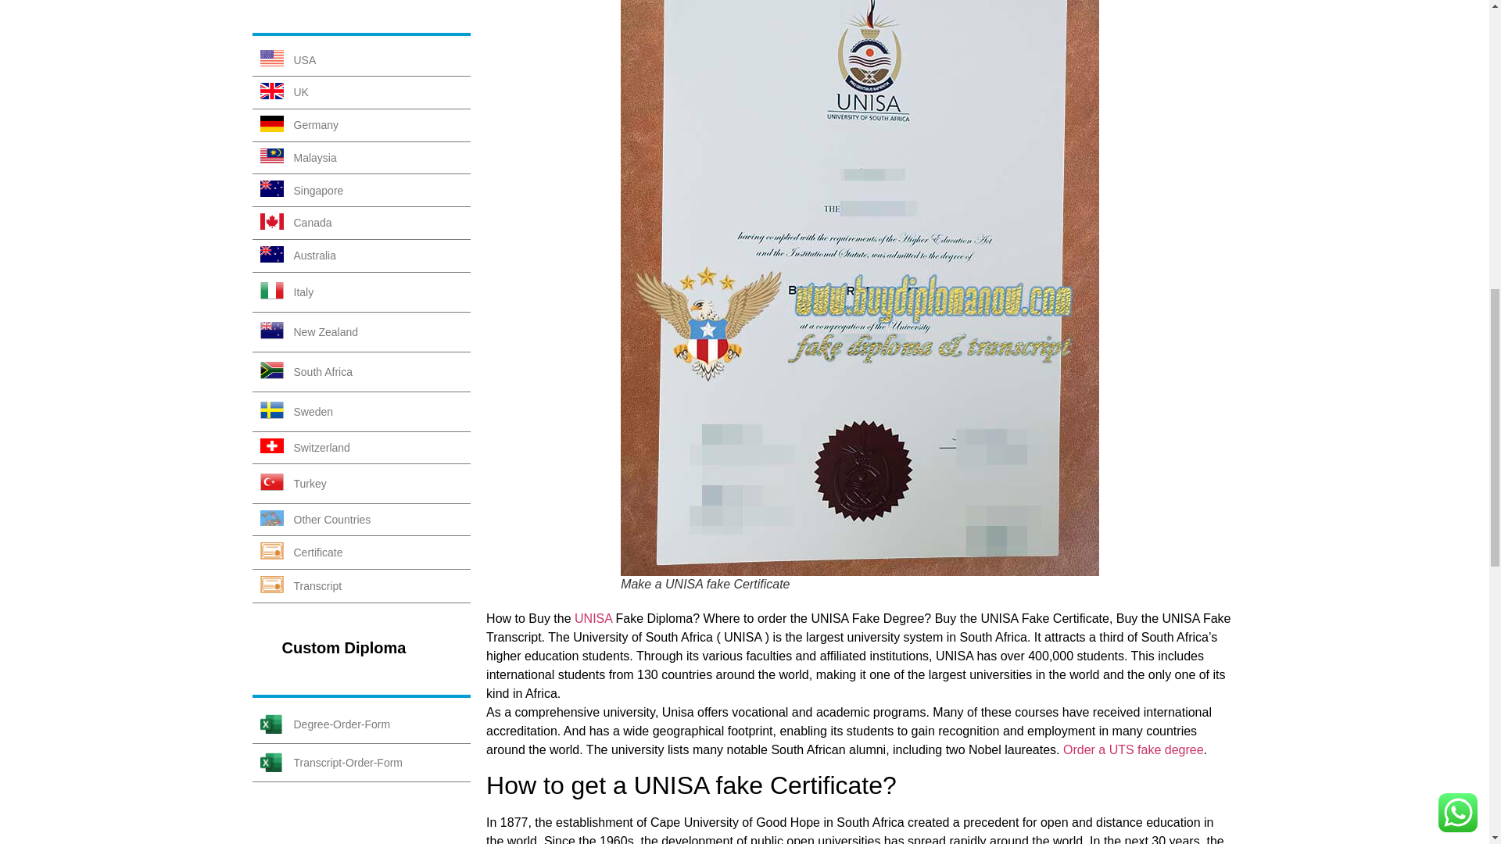 Image resolution: width=1501 pixels, height=844 pixels. What do you see at coordinates (361, 60) in the screenshot?
I see `USA` at bounding box center [361, 60].